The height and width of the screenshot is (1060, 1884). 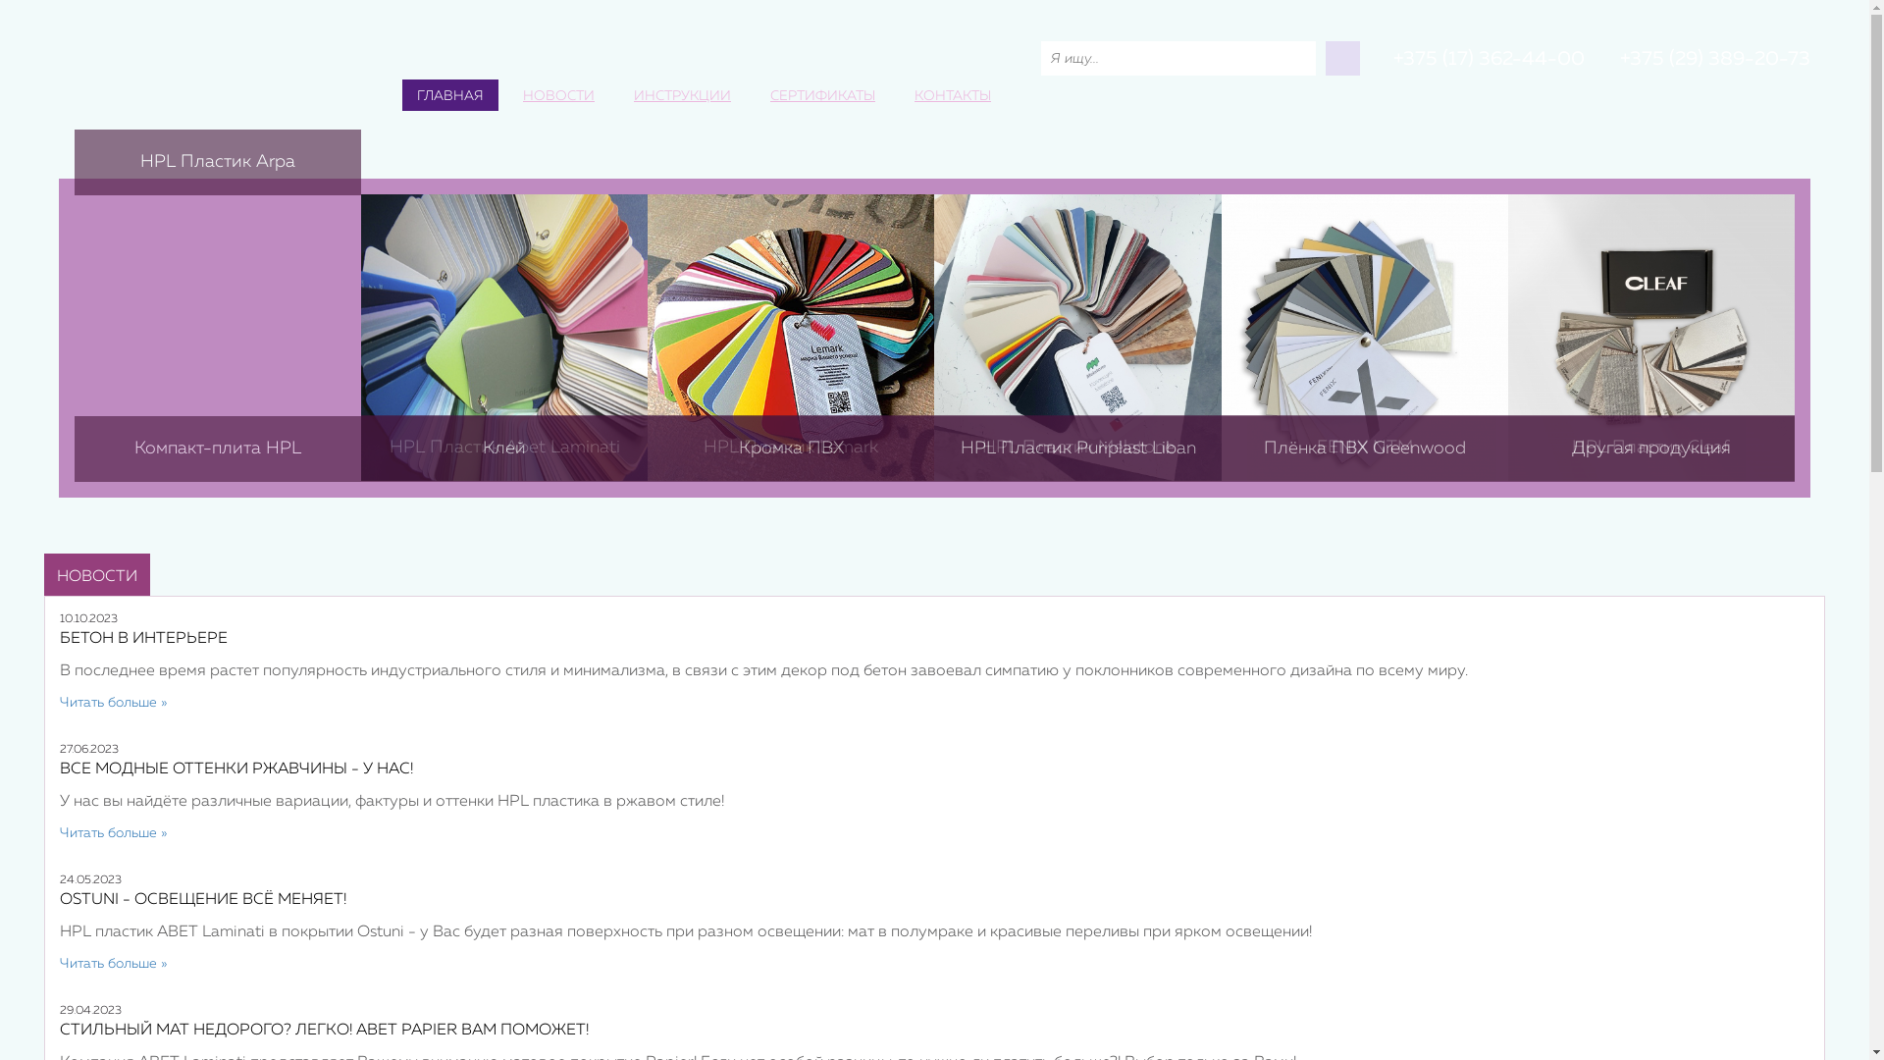 What do you see at coordinates (1365, 338) in the screenshot?
I see `FENIX NTM` at bounding box center [1365, 338].